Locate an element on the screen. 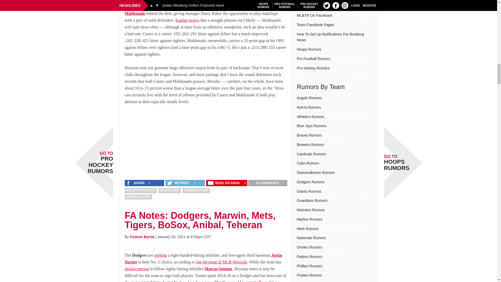  Send Astros Sign Jason Castro with an email is located at coordinates (224, 183).